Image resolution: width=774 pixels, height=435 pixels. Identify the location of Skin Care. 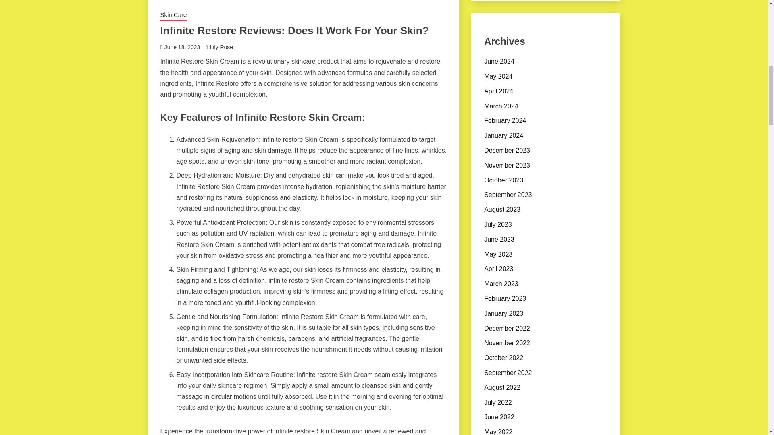
(173, 15).